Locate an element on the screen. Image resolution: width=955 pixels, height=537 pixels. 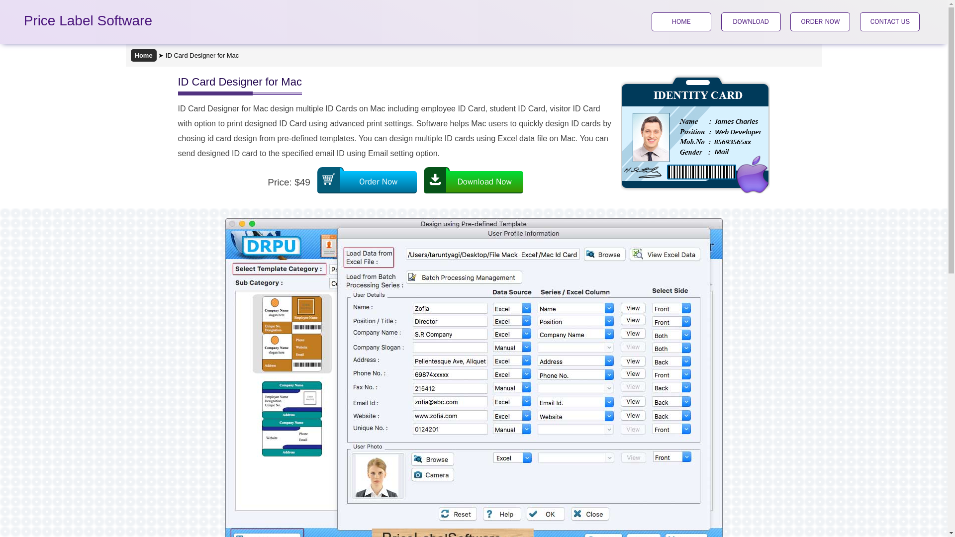
CONTACT US is located at coordinates (889, 21).